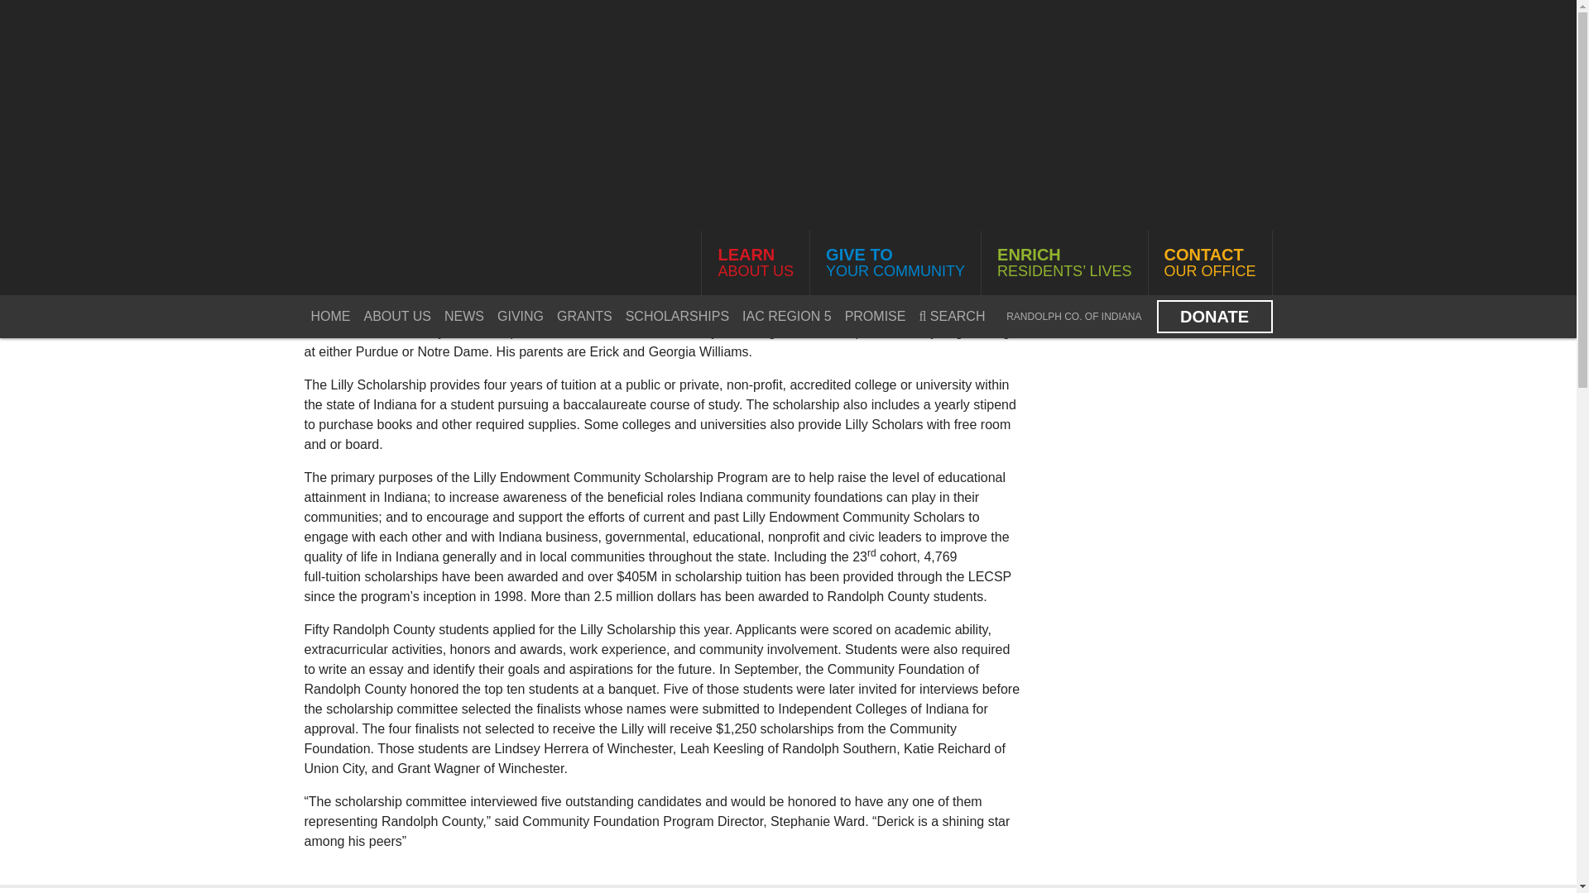 This screenshot has height=893, width=1589. Describe the element at coordinates (464, 316) in the screenshot. I see `NEWS` at that location.